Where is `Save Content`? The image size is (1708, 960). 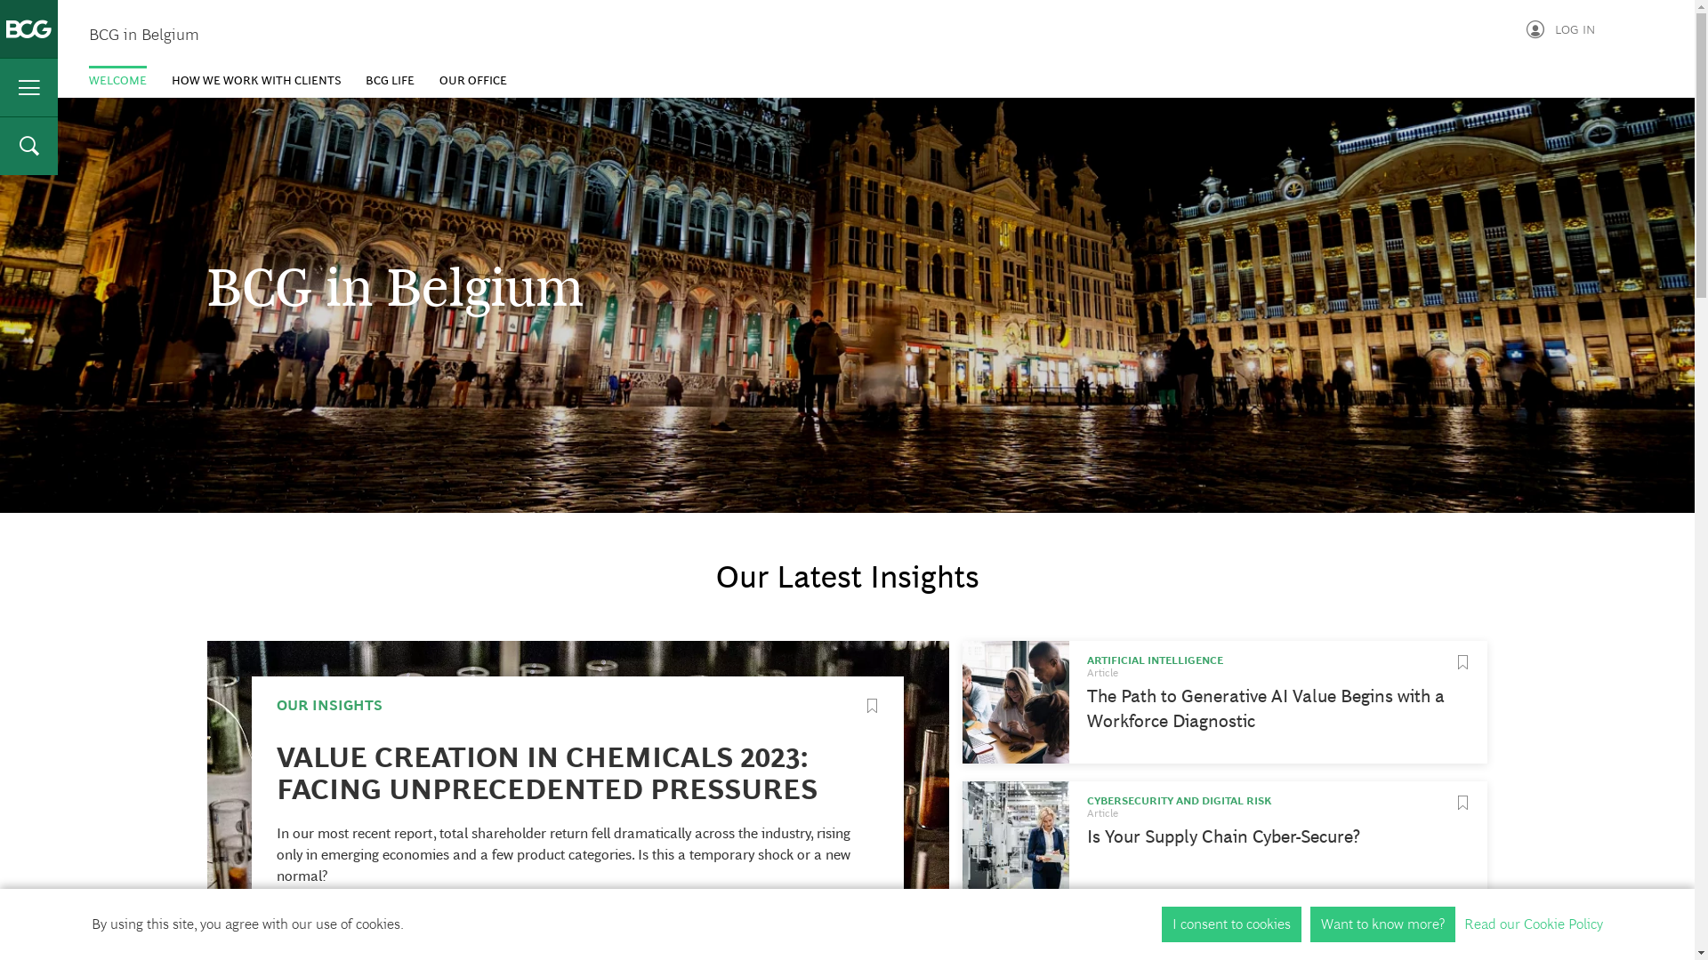
Save Content is located at coordinates (1462, 803).